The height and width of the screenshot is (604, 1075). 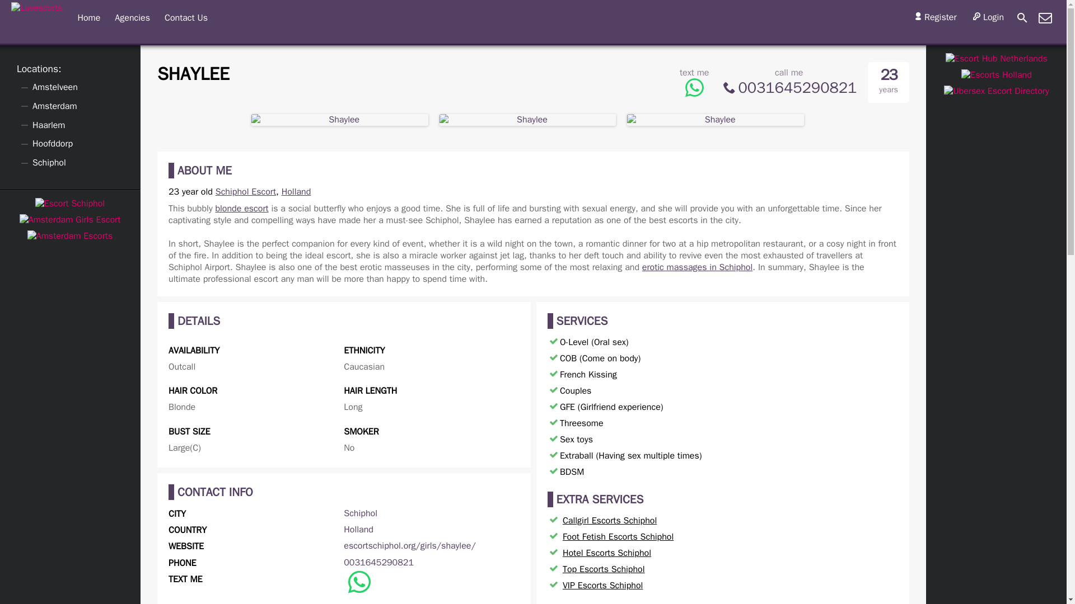 I want to click on Holland, so click(x=297, y=191).